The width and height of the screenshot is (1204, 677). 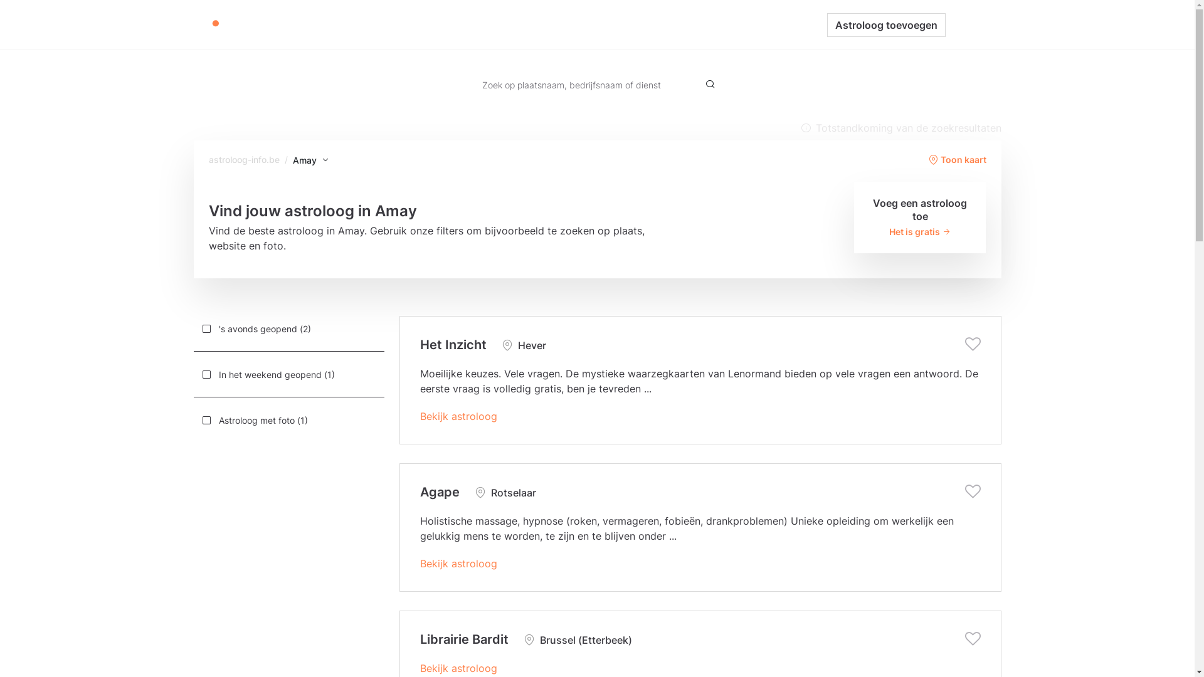 I want to click on Bekijk astroloog, so click(x=459, y=416).